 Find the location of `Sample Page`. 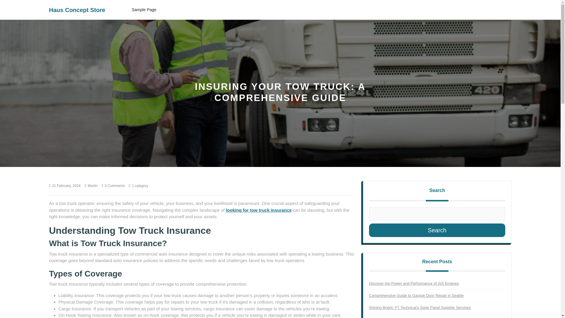

Sample Page is located at coordinates (144, 10).